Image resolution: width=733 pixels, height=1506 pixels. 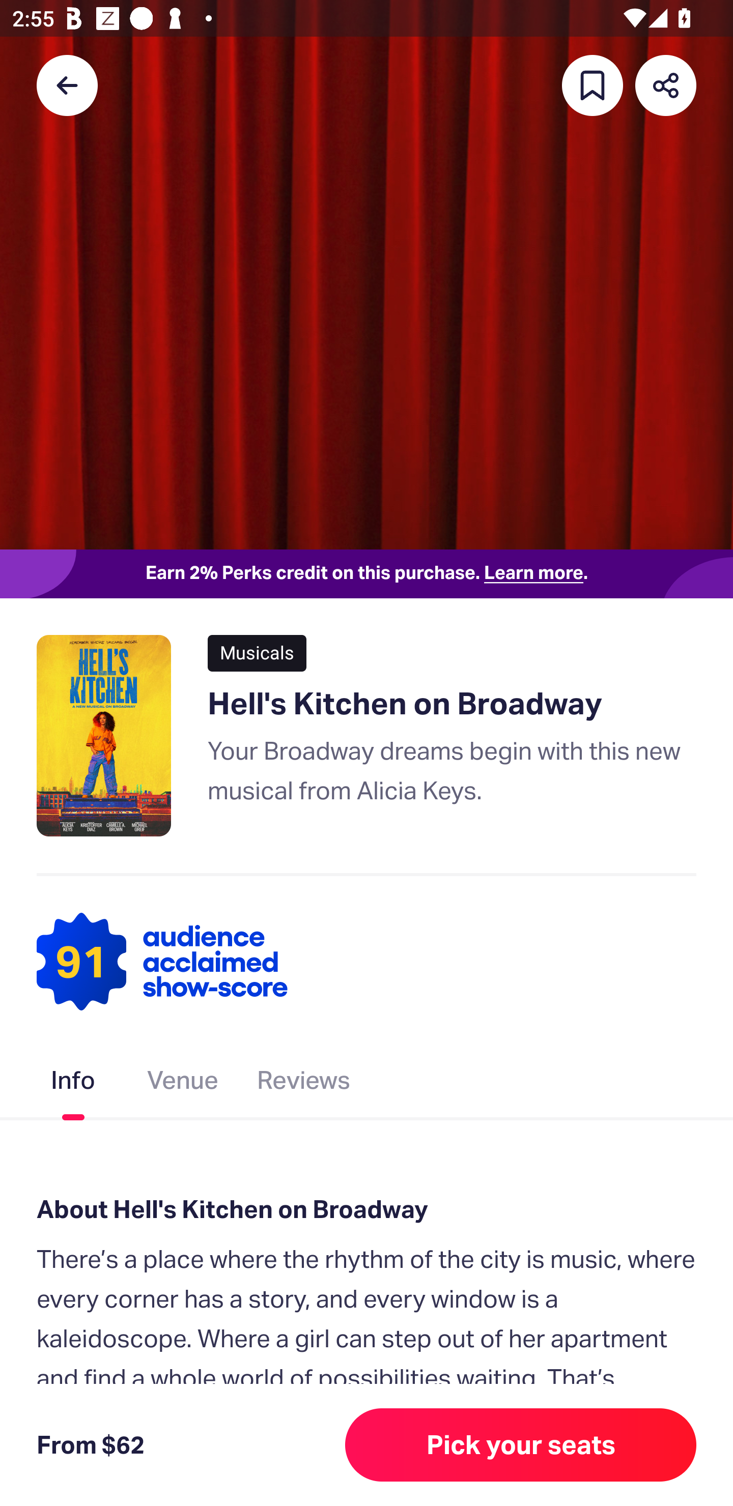 I want to click on About Hell's Kitchen on Broadway, so click(x=366, y=1210).